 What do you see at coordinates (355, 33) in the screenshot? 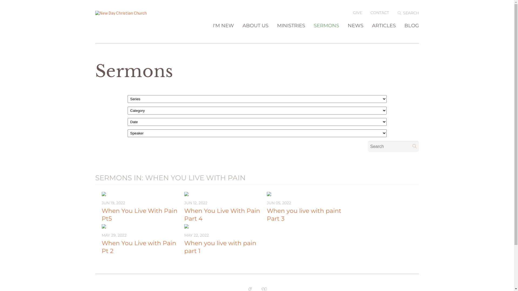
I see `NEWS` at bounding box center [355, 33].